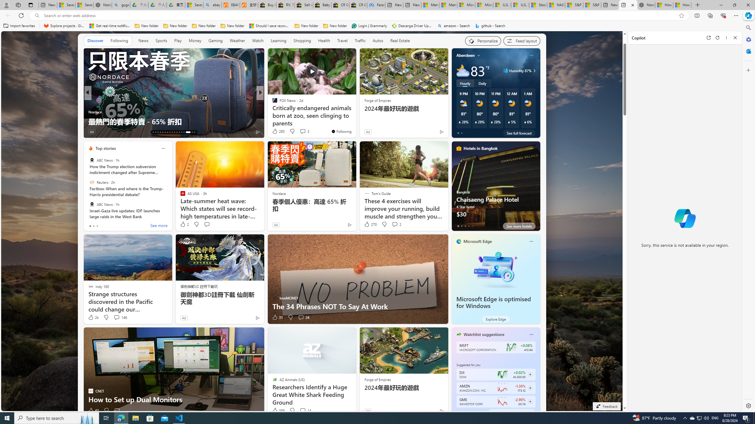  I want to click on Dislike, so click(292, 410).